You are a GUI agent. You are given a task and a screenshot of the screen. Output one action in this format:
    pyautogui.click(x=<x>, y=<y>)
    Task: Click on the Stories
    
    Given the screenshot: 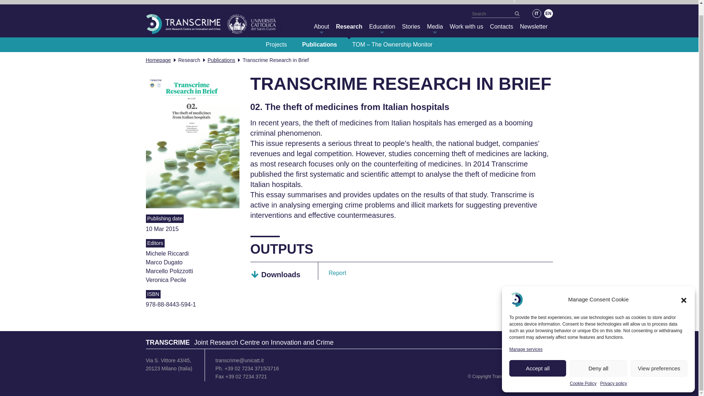 What is the action you would take?
    pyautogui.click(x=411, y=26)
    